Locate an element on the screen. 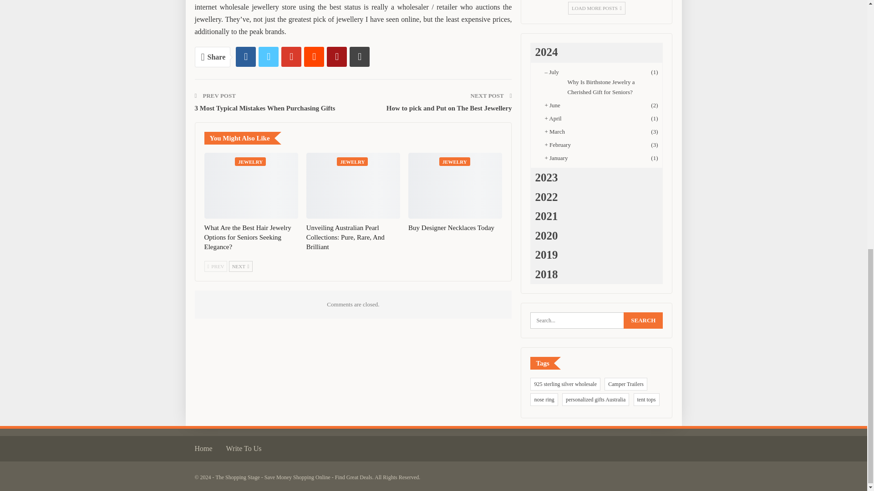  3 Most Typical Mistakes When Purchasing Gifts is located at coordinates (265, 108).